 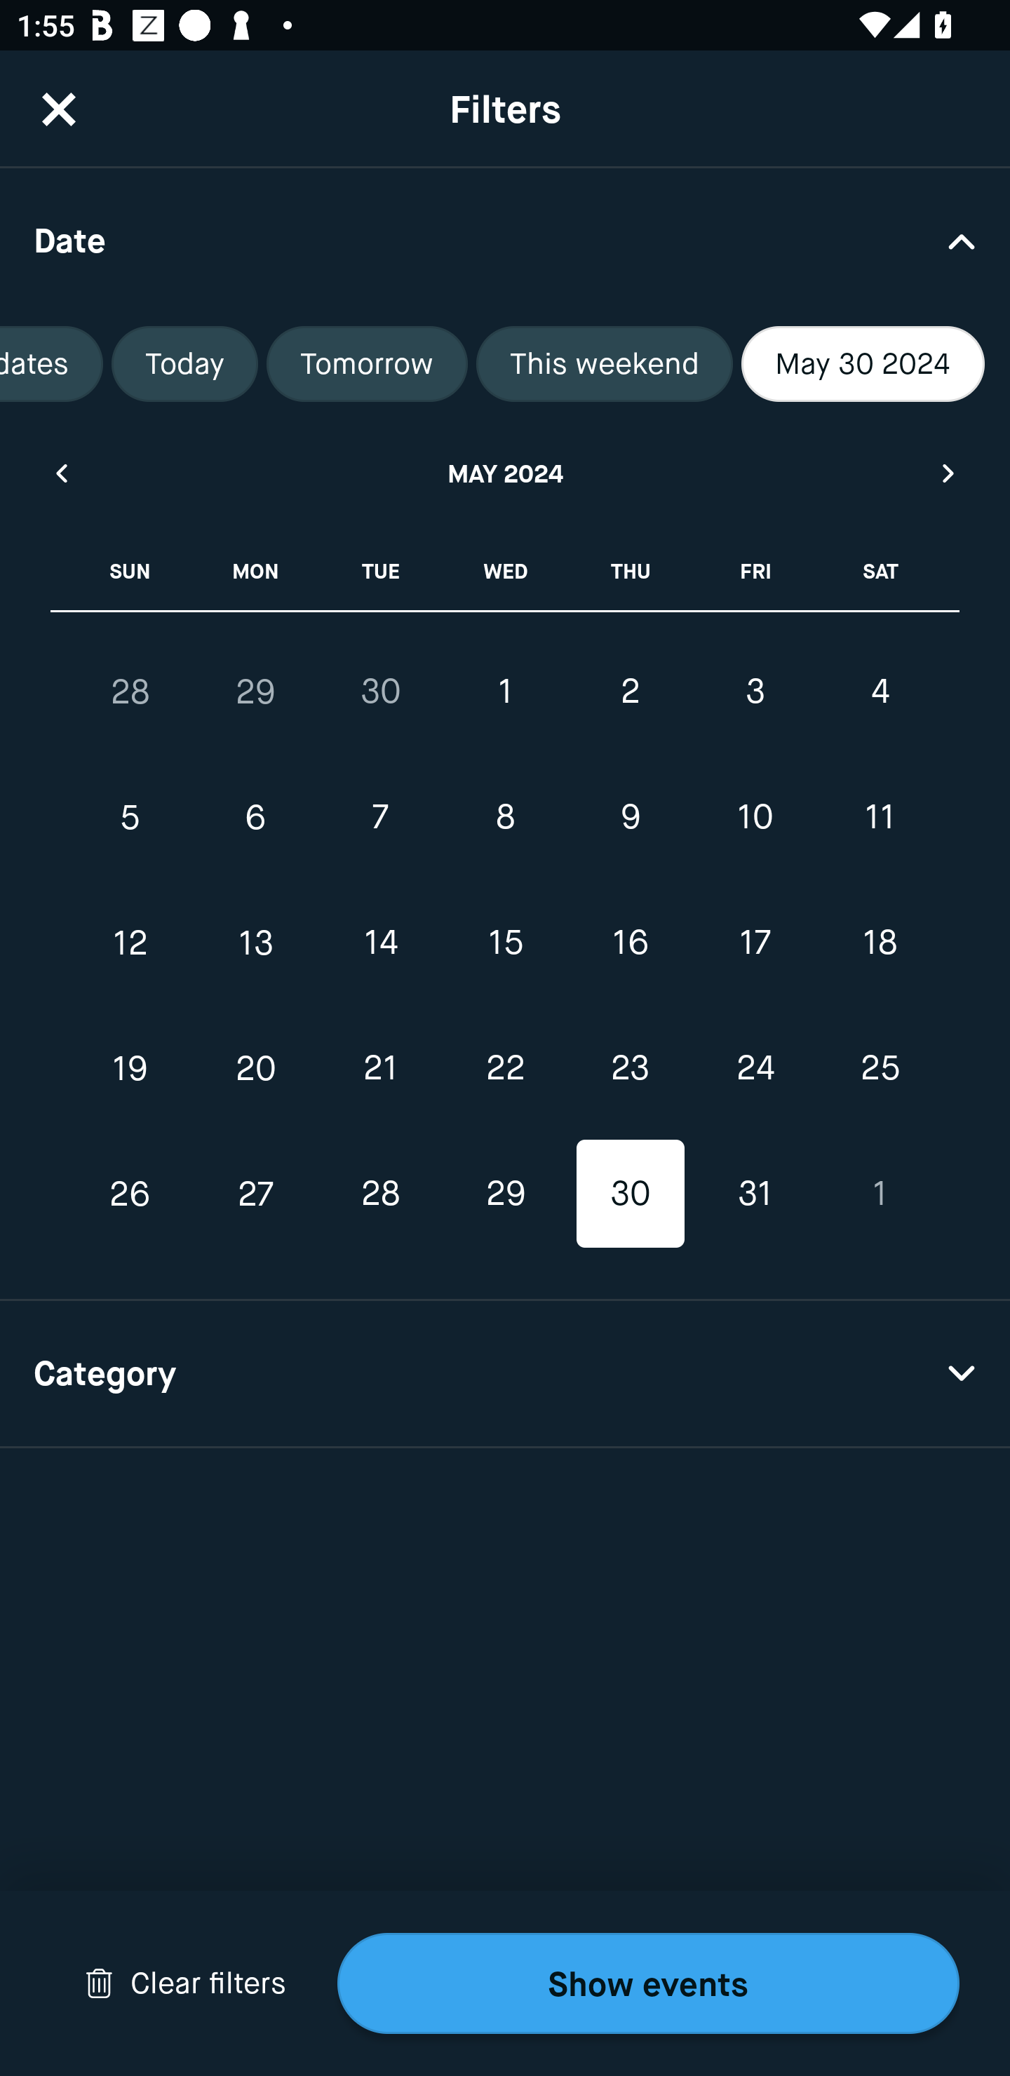 What do you see at coordinates (755, 943) in the screenshot?
I see `17` at bounding box center [755, 943].